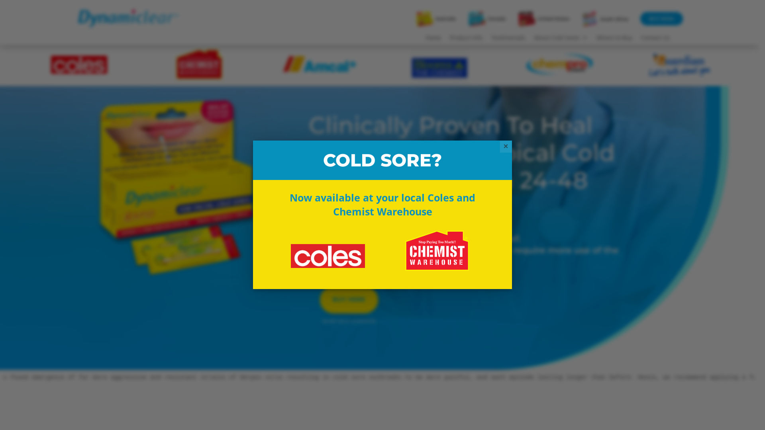 Image resolution: width=765 pixels, height=430 pixels. I want to click on Contact Us, so click(655, 39).